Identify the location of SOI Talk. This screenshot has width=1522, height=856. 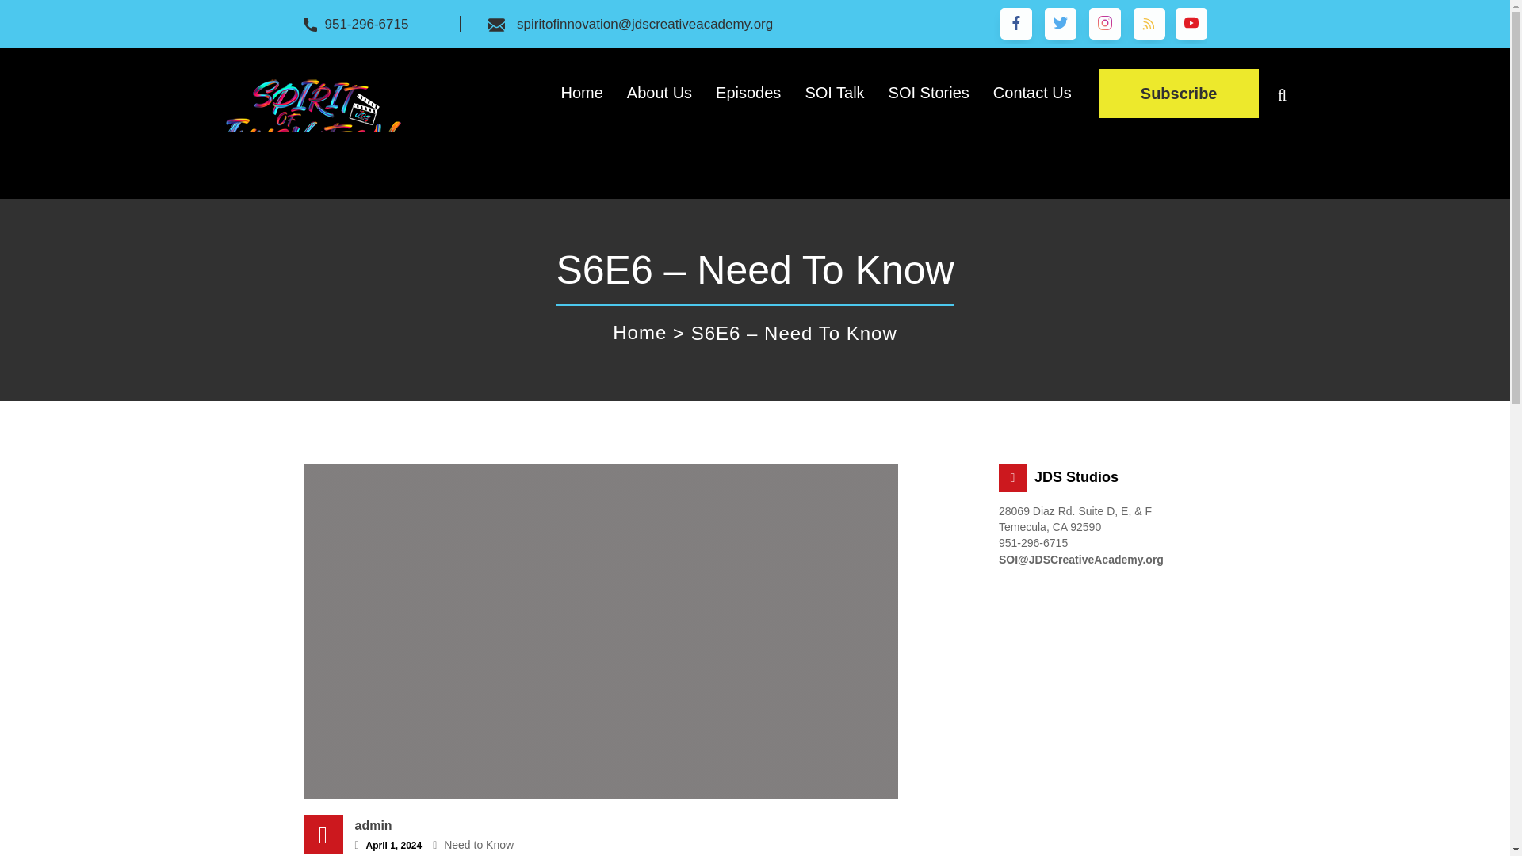
(834, 94).